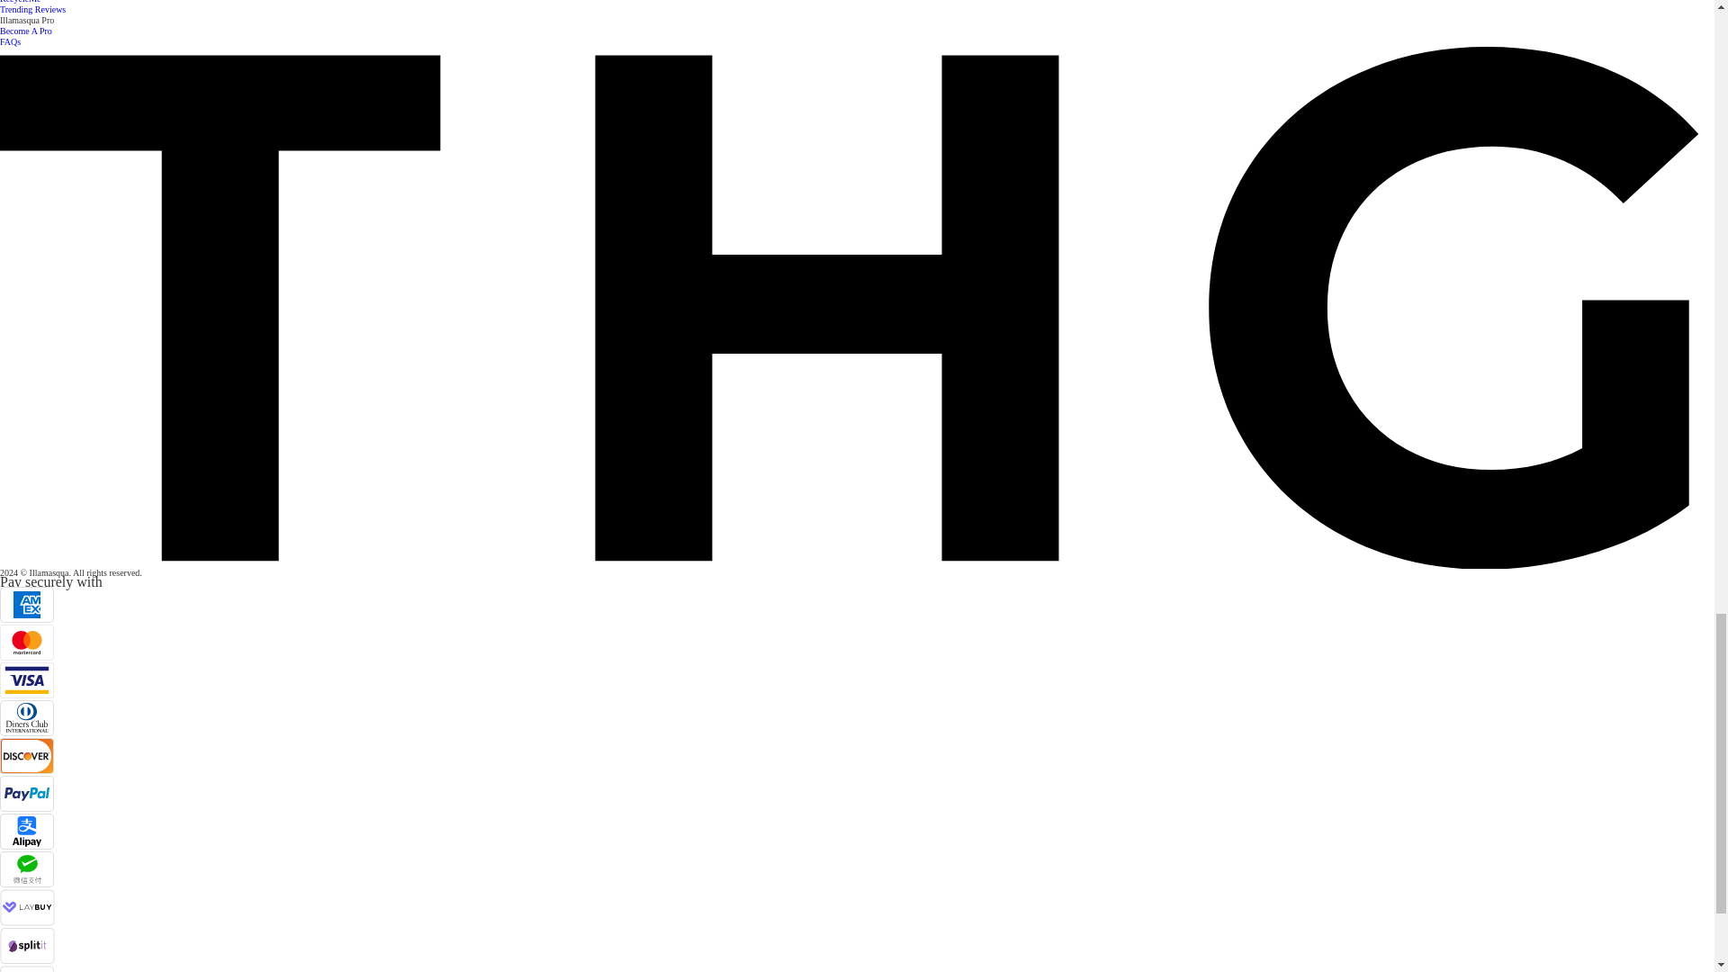 The image size is (1728, 972). I want to click on Visa, so click(27, 680).